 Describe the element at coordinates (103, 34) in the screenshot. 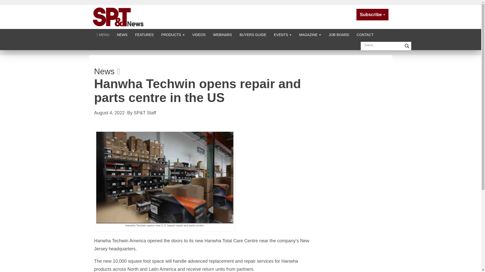

I see `Click to show site navigation` at that location.